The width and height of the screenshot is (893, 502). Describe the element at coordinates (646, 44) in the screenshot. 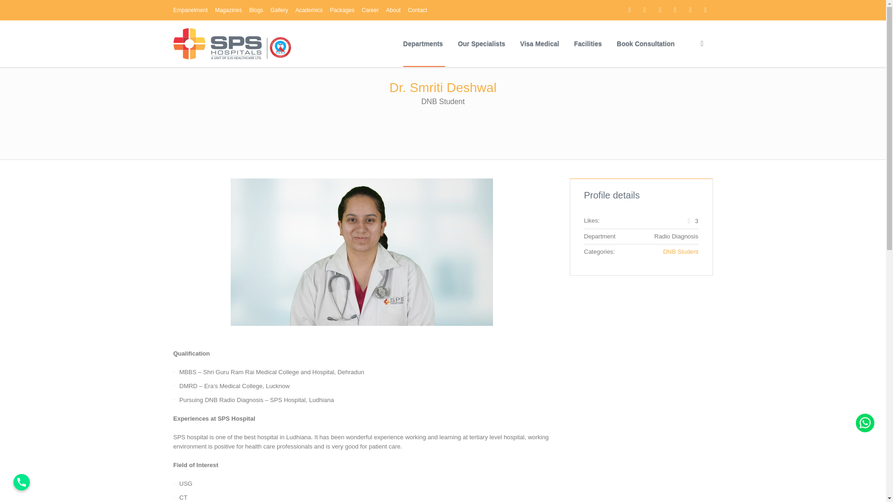

I see `Book Consultation` at that location.